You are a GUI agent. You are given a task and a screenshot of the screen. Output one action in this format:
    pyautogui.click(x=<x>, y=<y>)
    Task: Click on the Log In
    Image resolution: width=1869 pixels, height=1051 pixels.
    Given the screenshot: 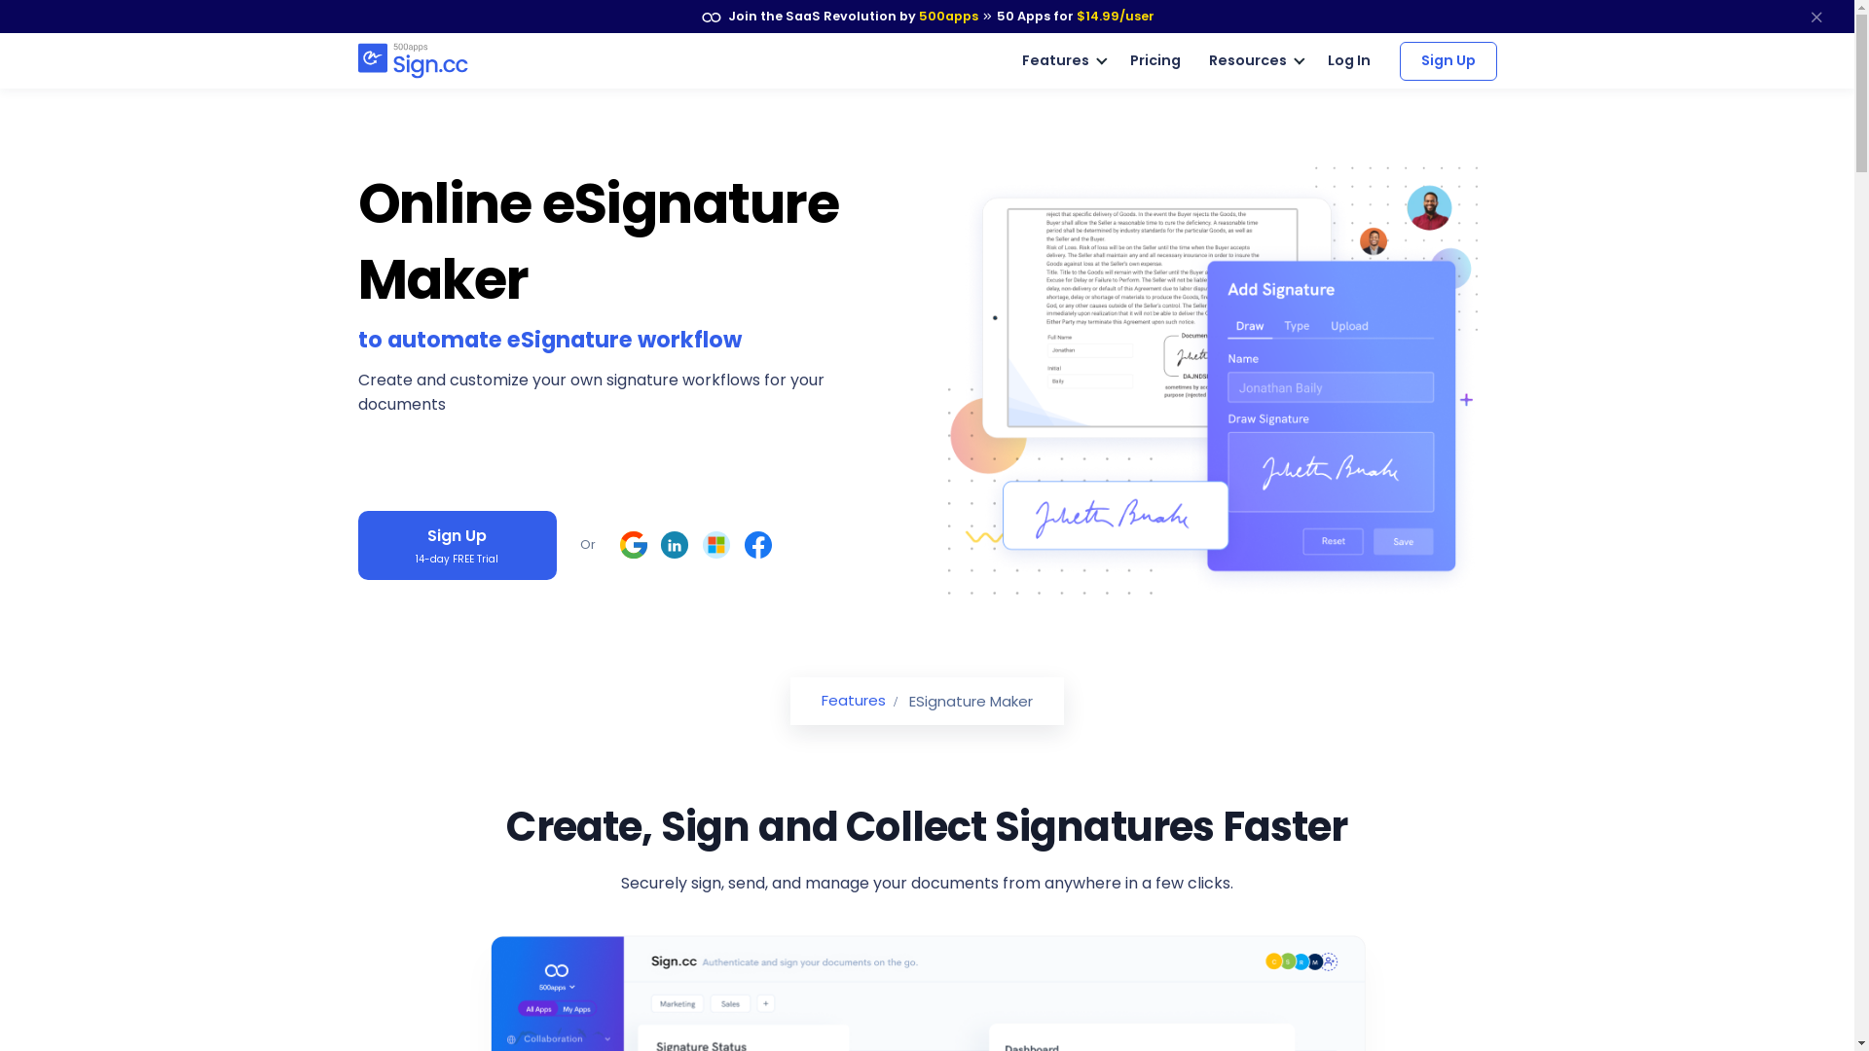 What is the action you would take?
    pyautogui.click(x=1349, y=60)
    